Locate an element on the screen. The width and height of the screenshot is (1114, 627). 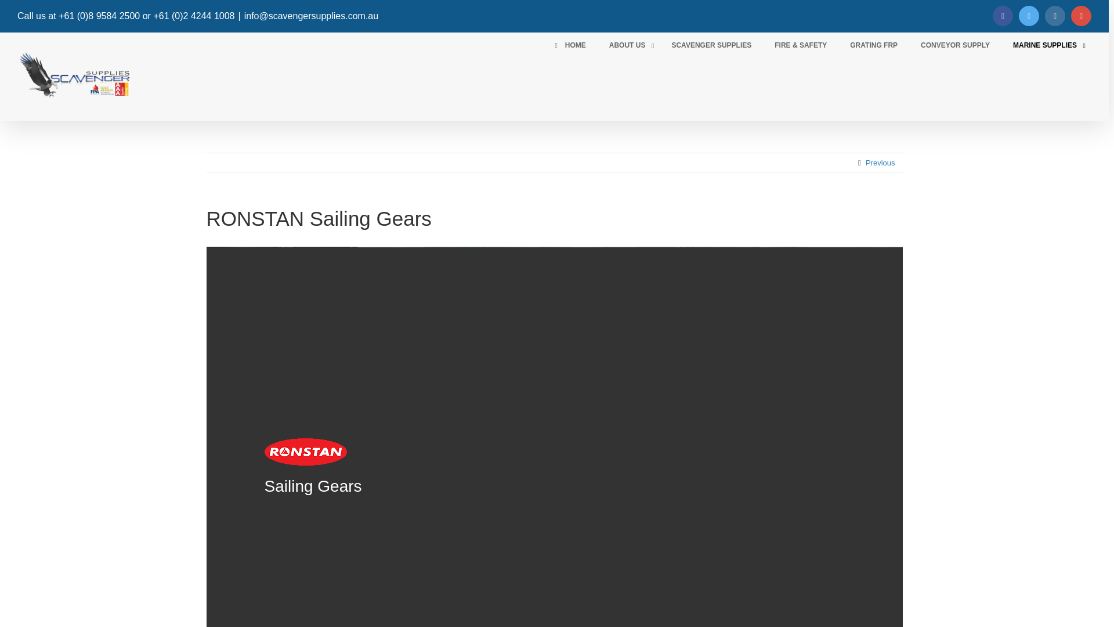
Twitter is located at coordinates (1029, 16).